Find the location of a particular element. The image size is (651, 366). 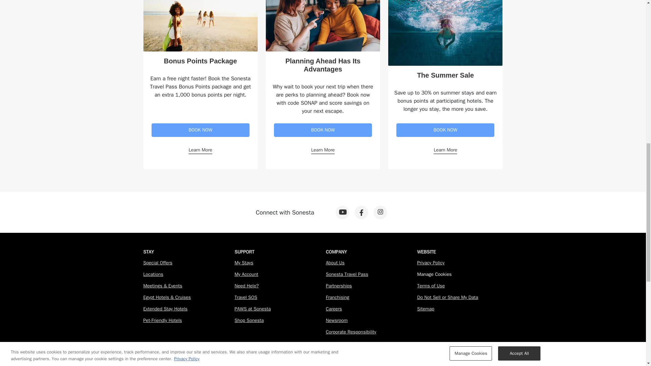

Shop Sonesta is located at coordinates (249, 320).